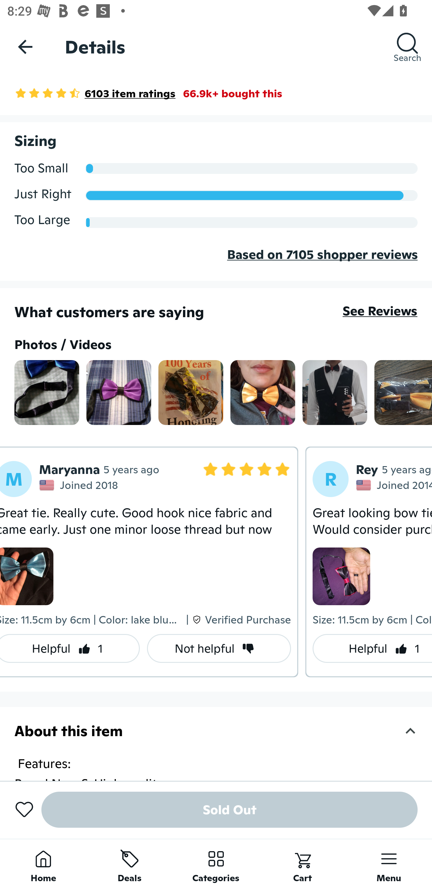  Describe the element at coordinates (389, 864) in the screenshot. I see `Menu` at that location.